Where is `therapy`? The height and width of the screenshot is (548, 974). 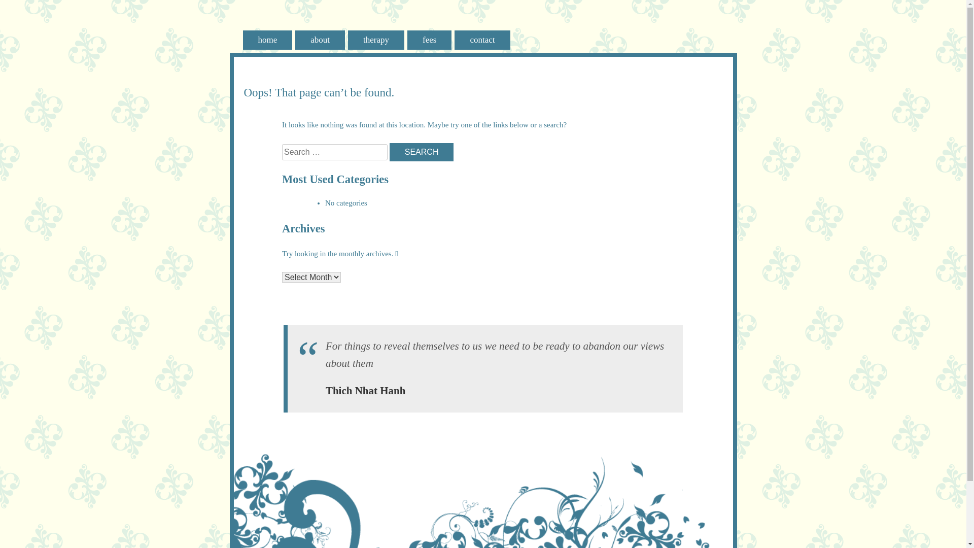 therapy is located at coordinates (376, 40).